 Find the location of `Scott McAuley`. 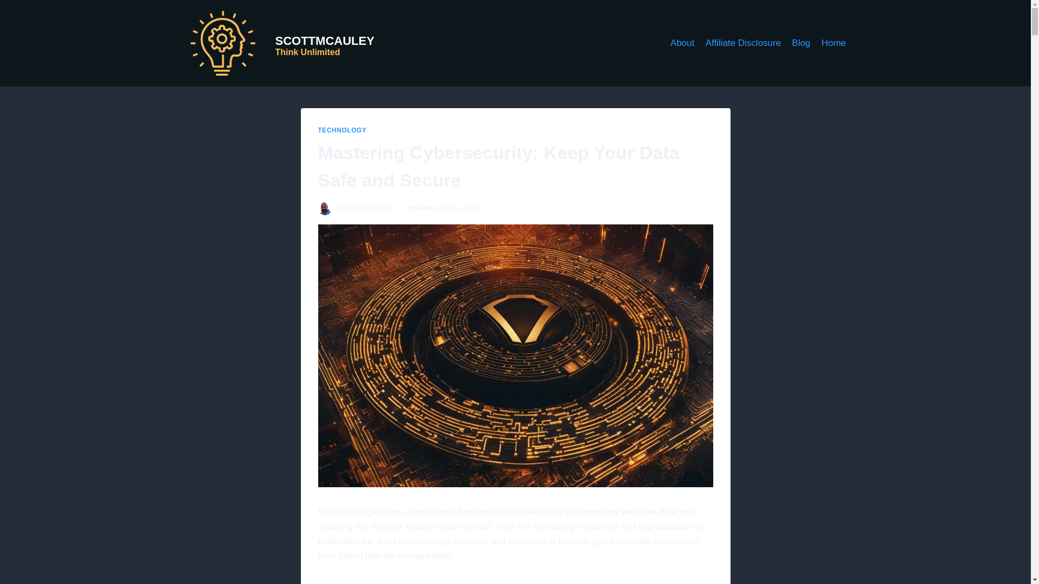

Scott McAuley is located at coordinates (801, 43).